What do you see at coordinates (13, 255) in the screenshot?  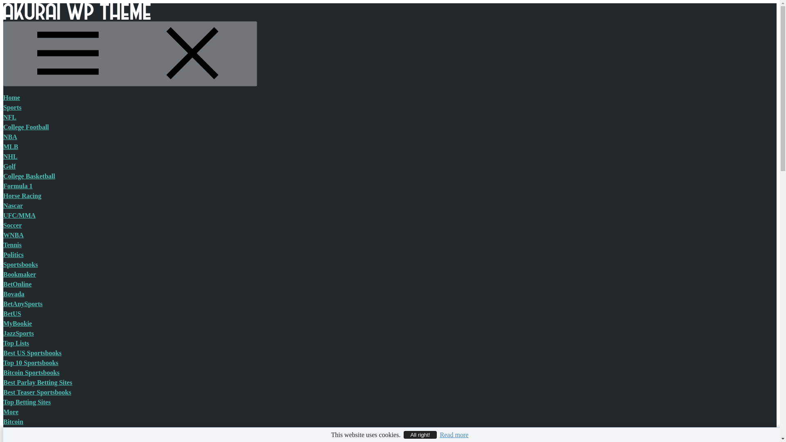 I see `Politics` at bounding box center [13, 255].